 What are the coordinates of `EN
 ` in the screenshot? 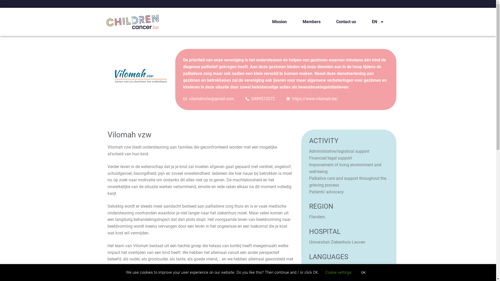 It's located at (378, 22).